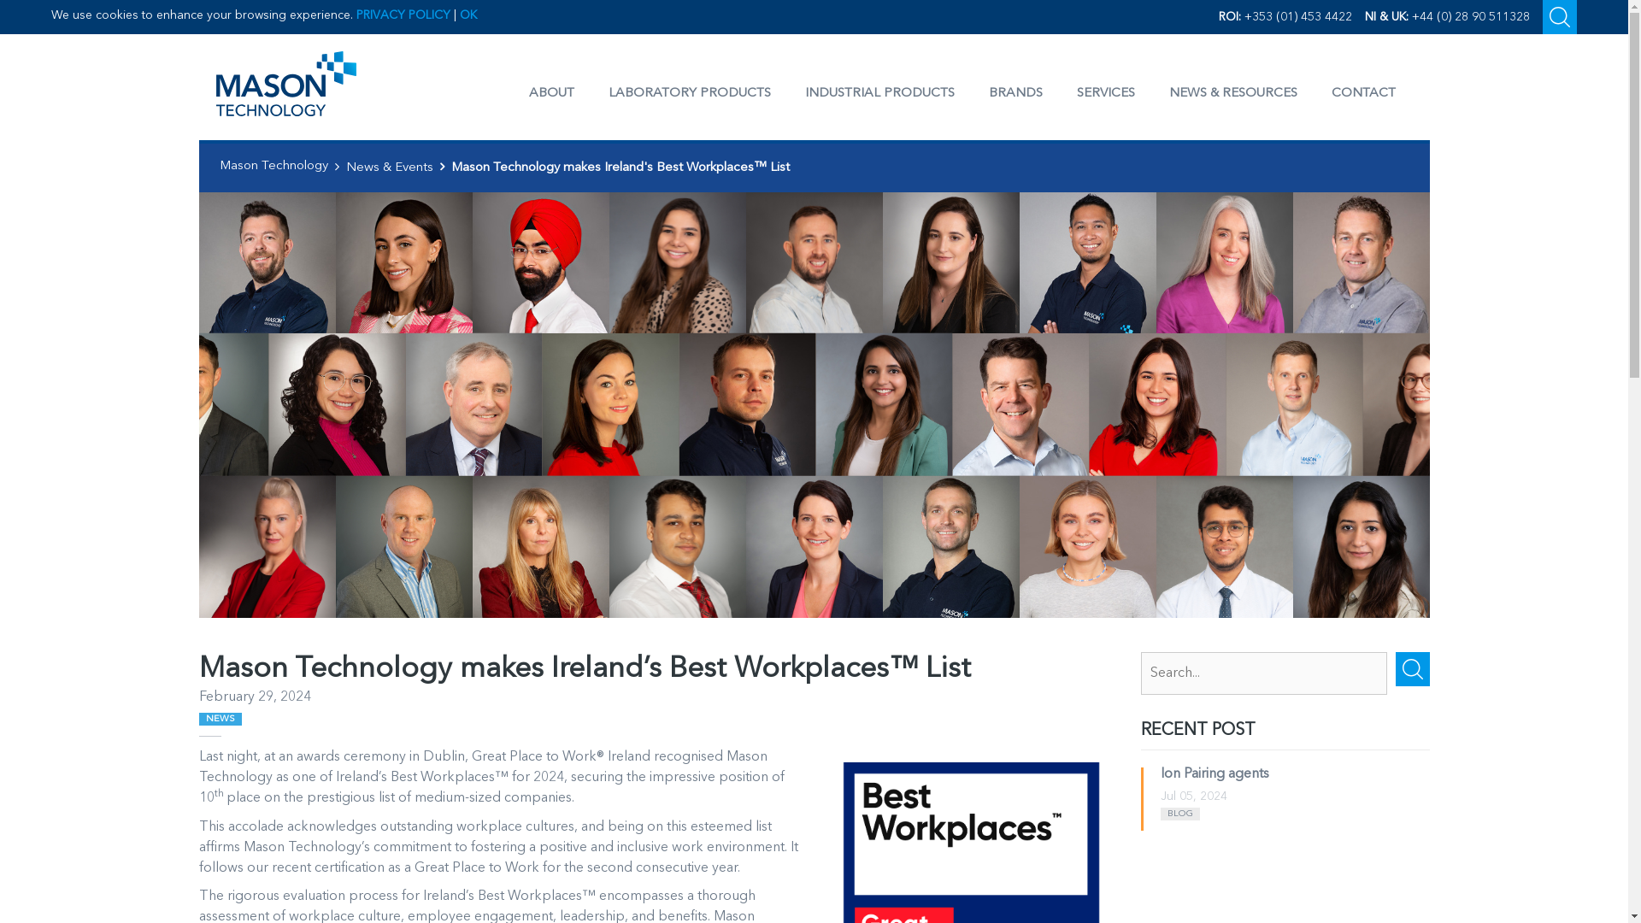  What do you see at coordinates (1559, 17) in the screenshot?
I see `Search` at bounding box center [1559, 17].